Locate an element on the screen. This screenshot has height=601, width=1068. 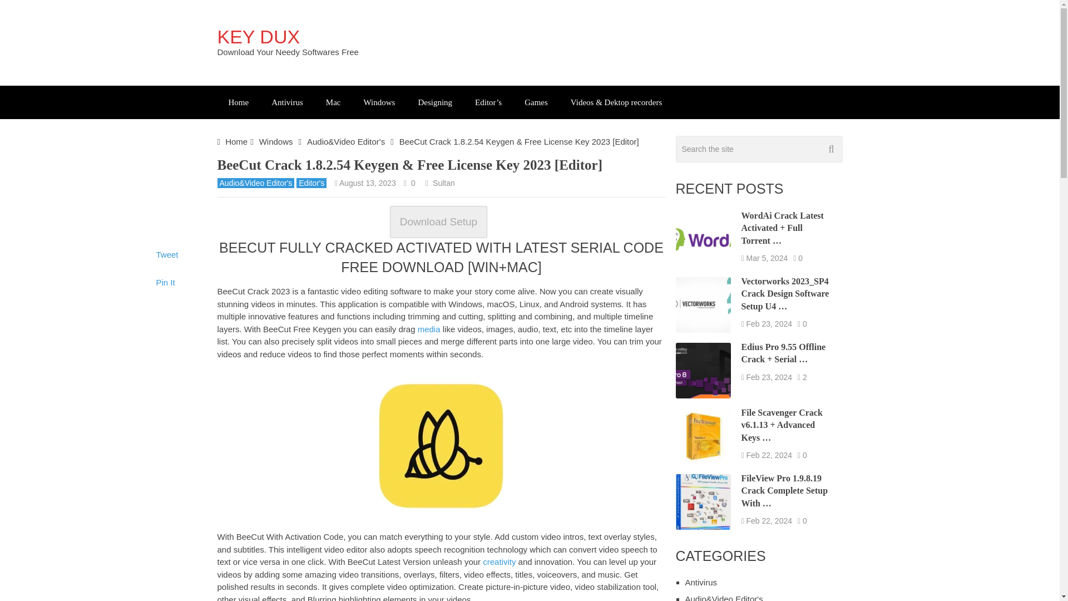
Posts by Sultan is located at coordinates (443, 183).